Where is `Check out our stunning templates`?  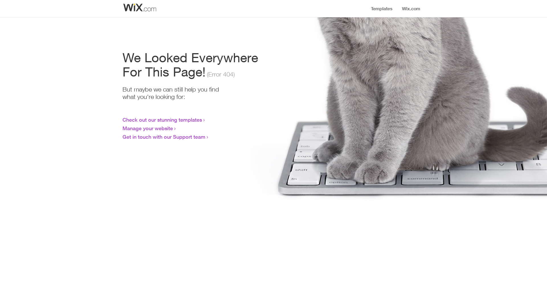 Check out our stunning templates is located at coordinates (162, 120).